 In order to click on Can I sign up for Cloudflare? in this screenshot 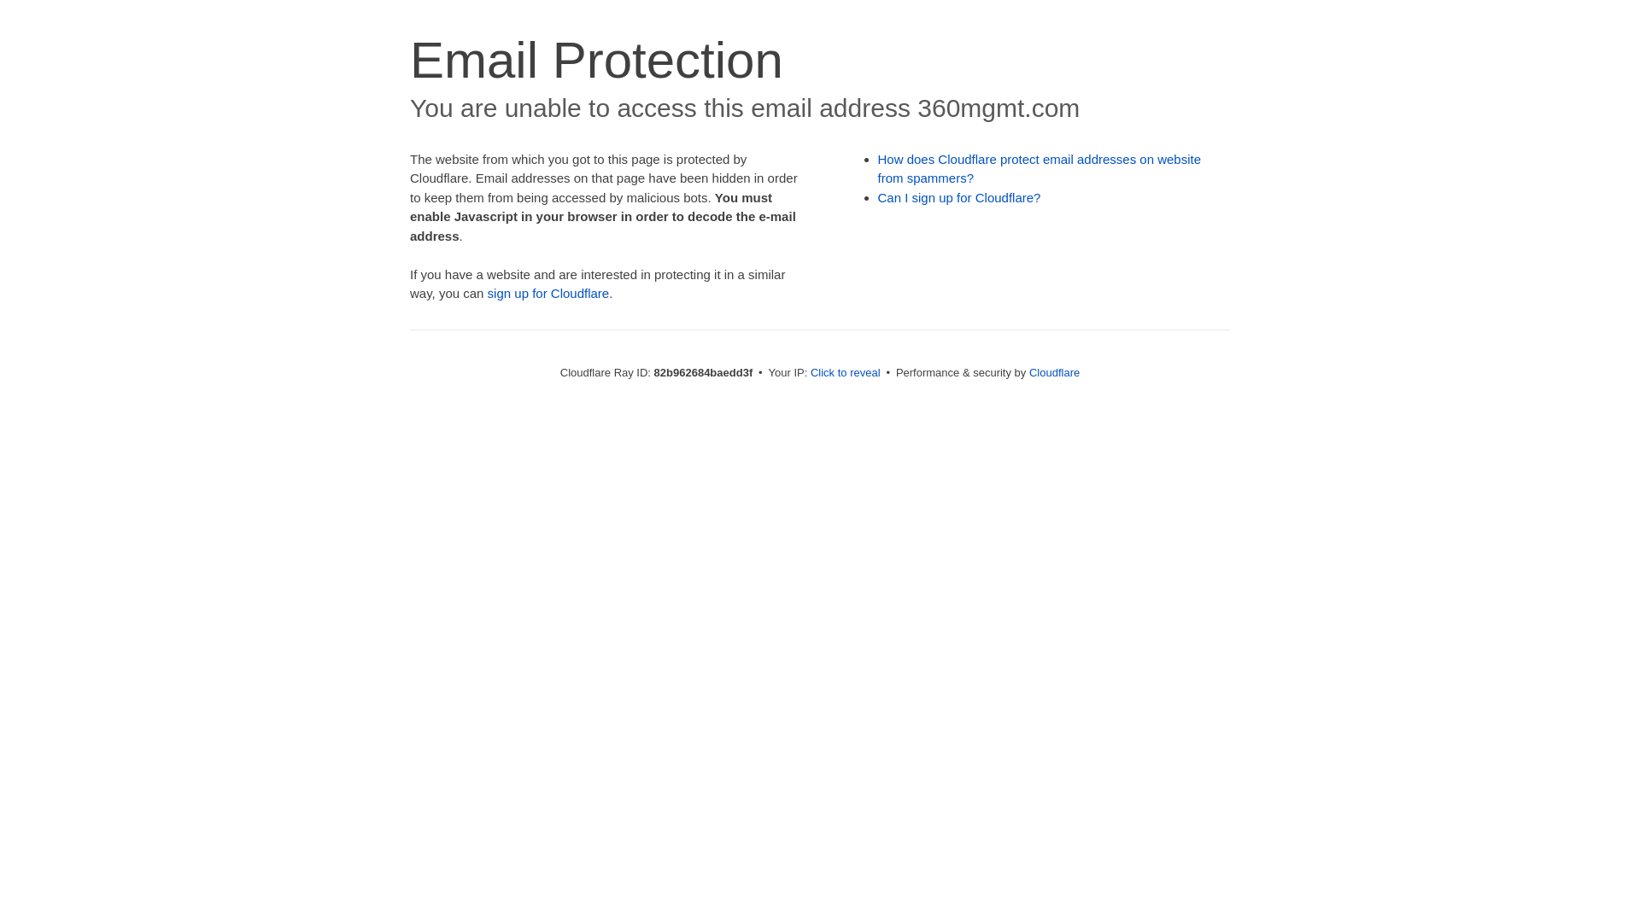, I will do `click(960, 198)`.